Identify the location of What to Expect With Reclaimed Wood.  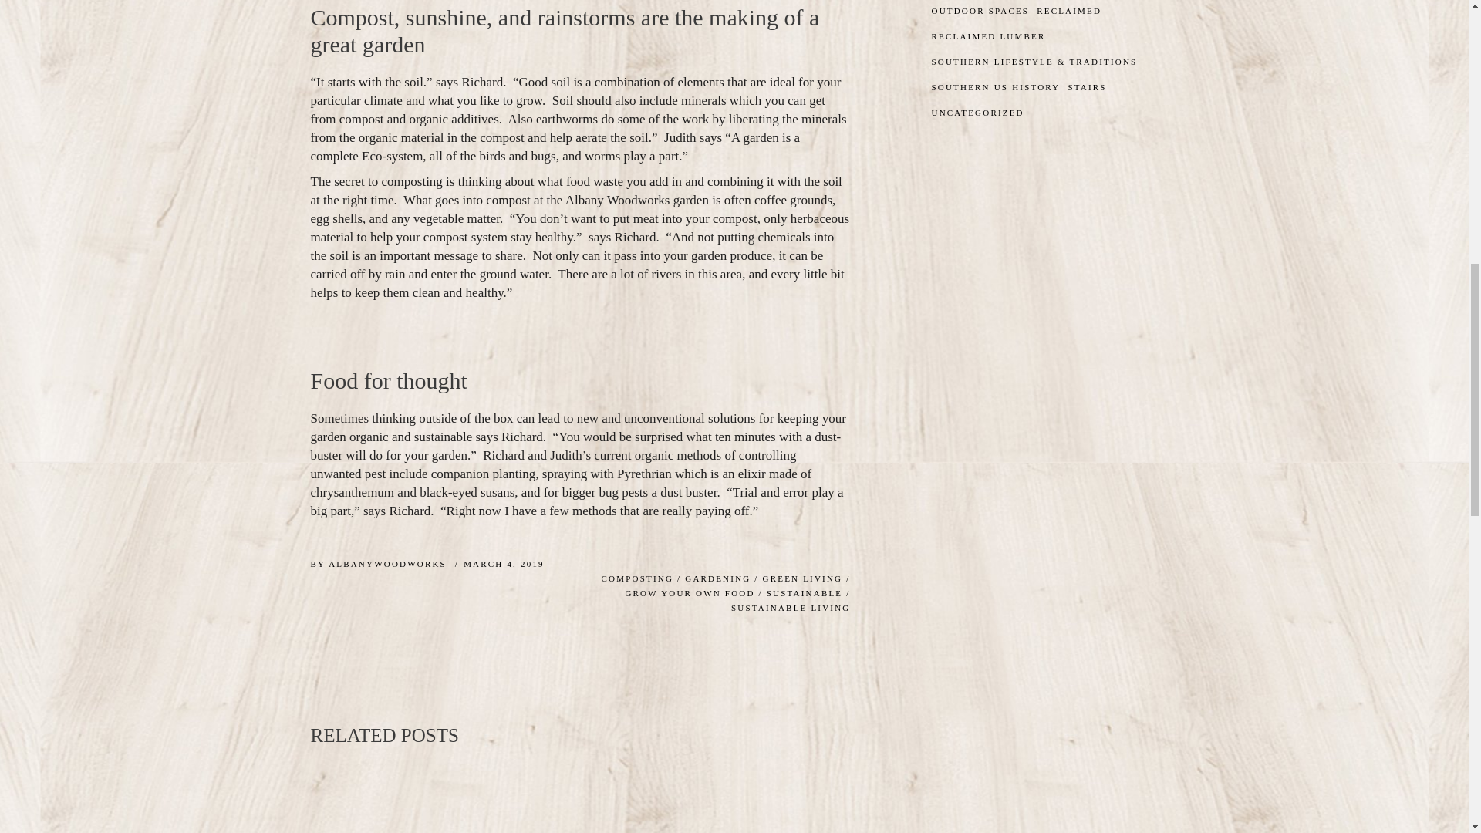
(580, 804).